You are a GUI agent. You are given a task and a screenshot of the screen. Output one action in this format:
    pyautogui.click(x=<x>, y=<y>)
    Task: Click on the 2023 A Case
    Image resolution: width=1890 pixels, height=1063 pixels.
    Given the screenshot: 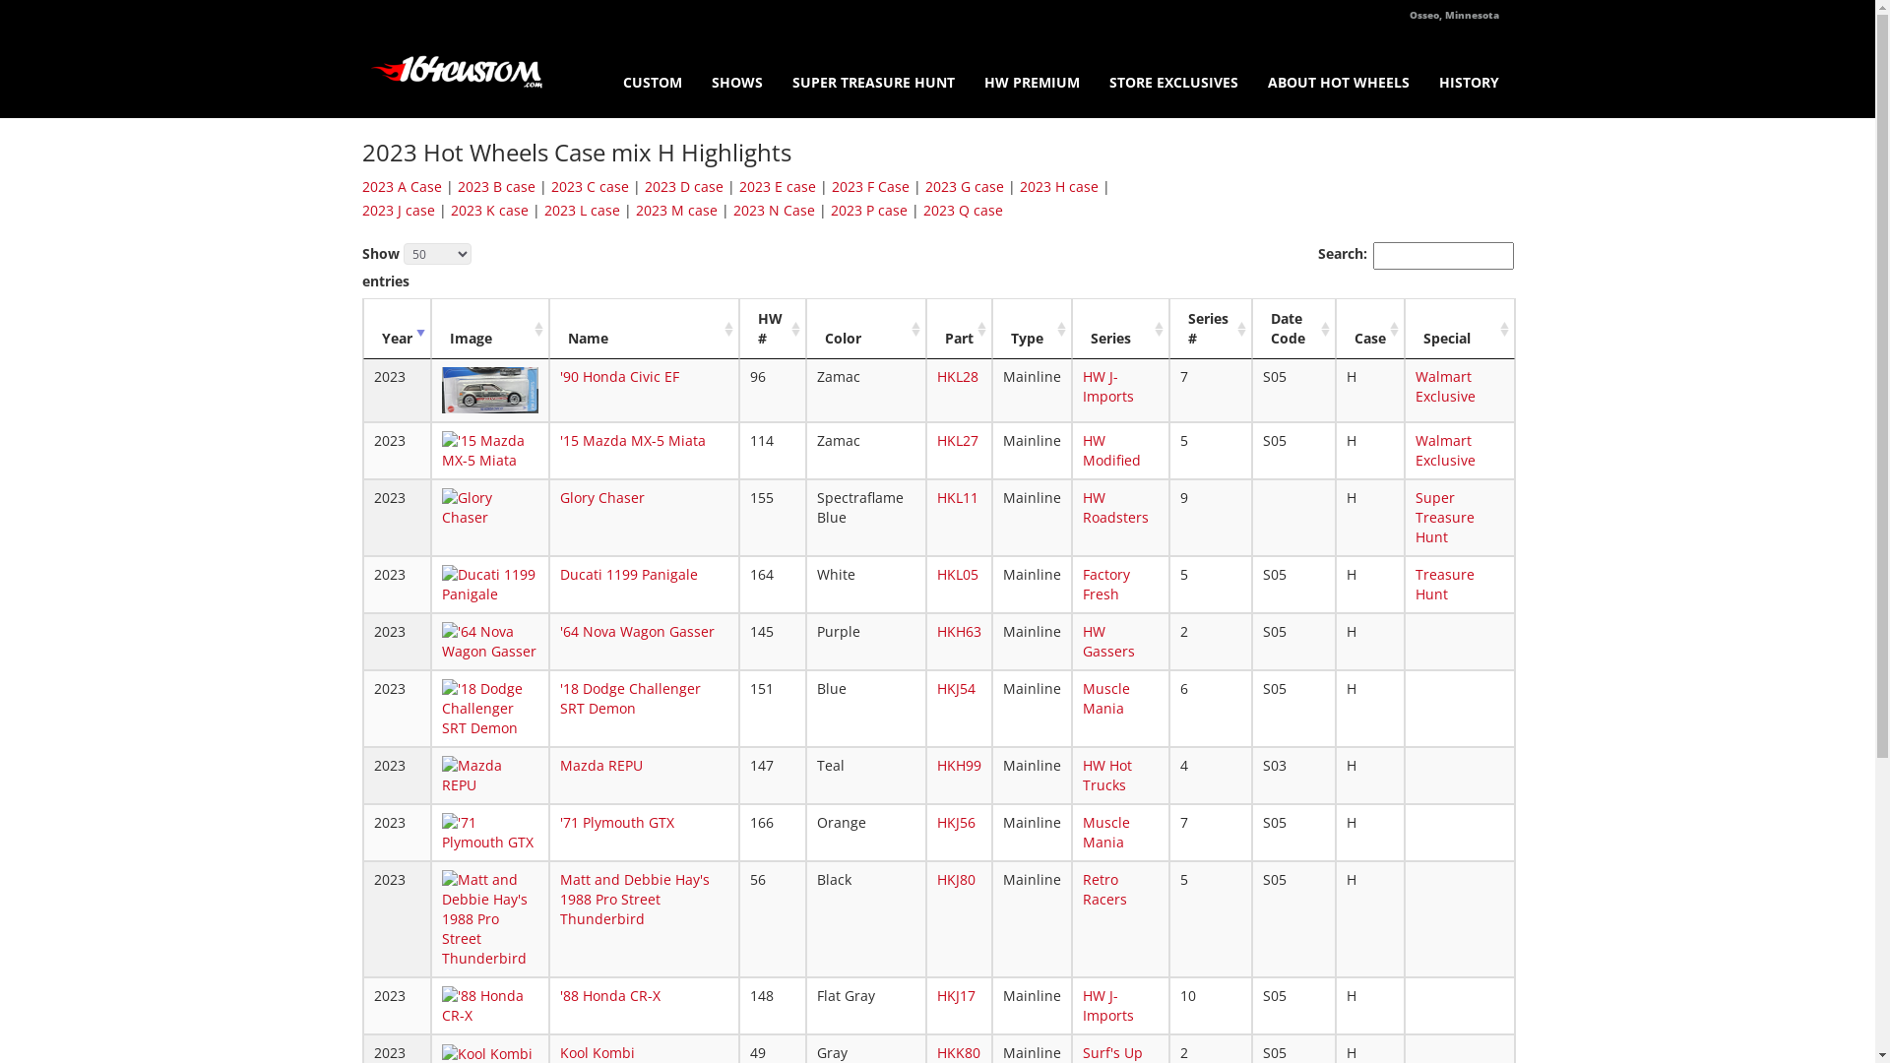 What is the action you would take?
    pyautogui.click(x=402, y=187)
    